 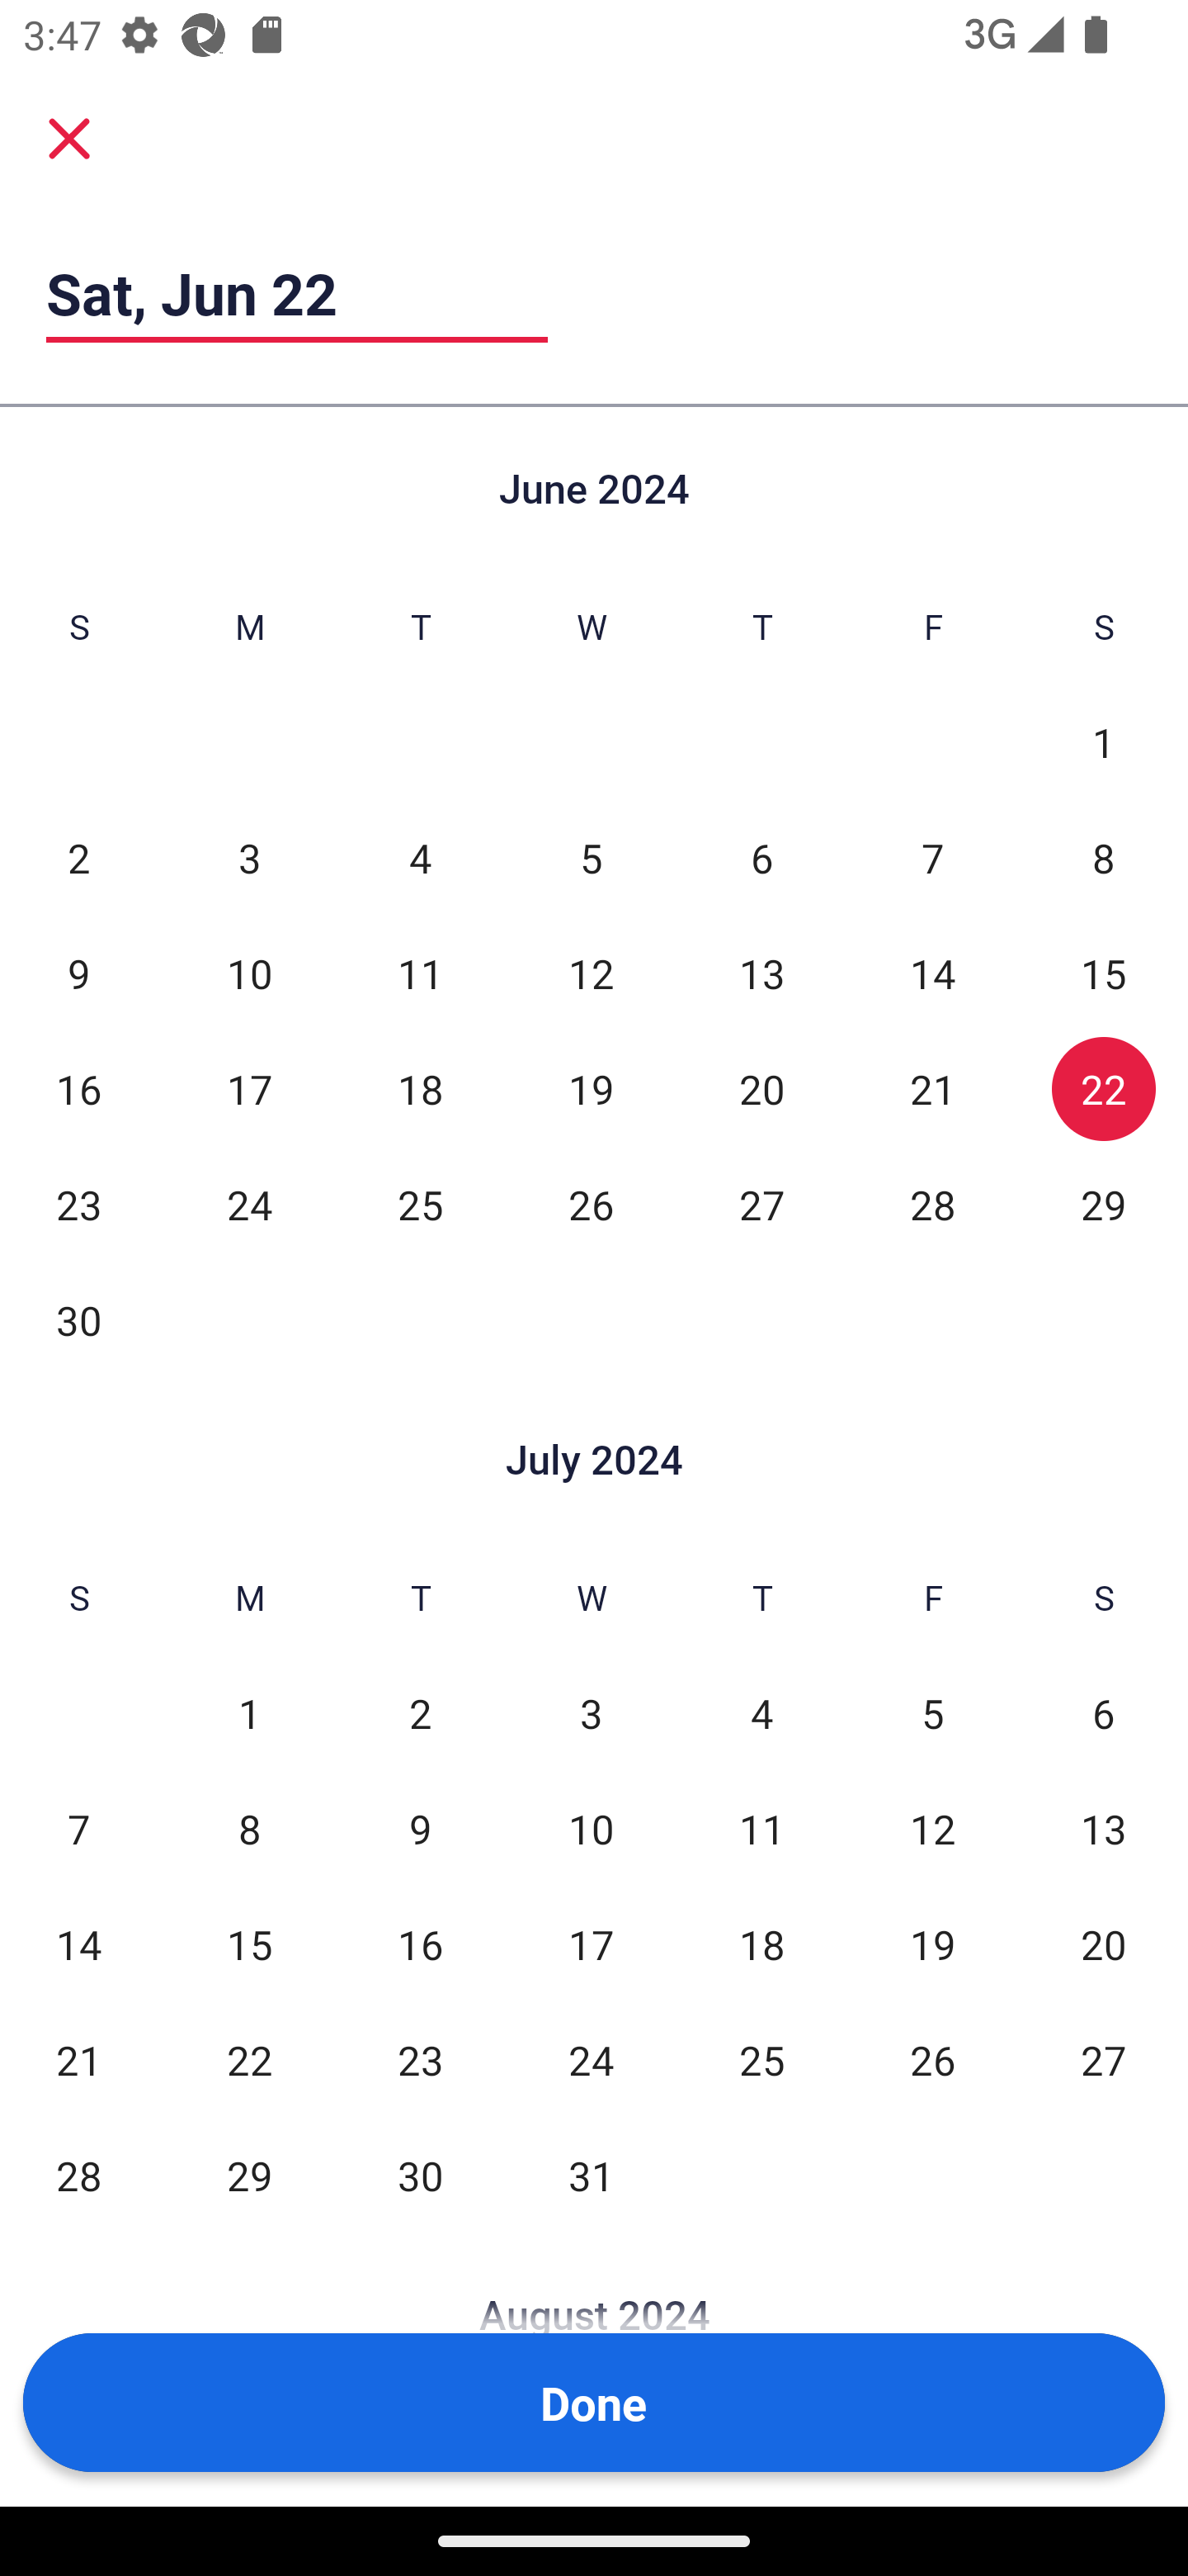 What do you see at coordinates (1104, 1204) in the screenshot?
I see `29 Sat, Jun 29, Not Selected` at bounding box center [1104, 1204].